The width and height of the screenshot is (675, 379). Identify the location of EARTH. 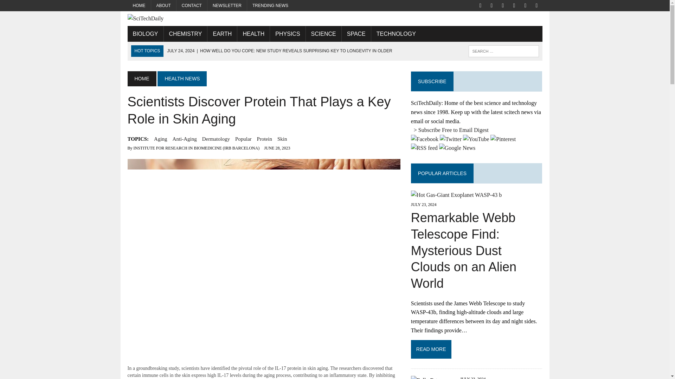
(222, 34).